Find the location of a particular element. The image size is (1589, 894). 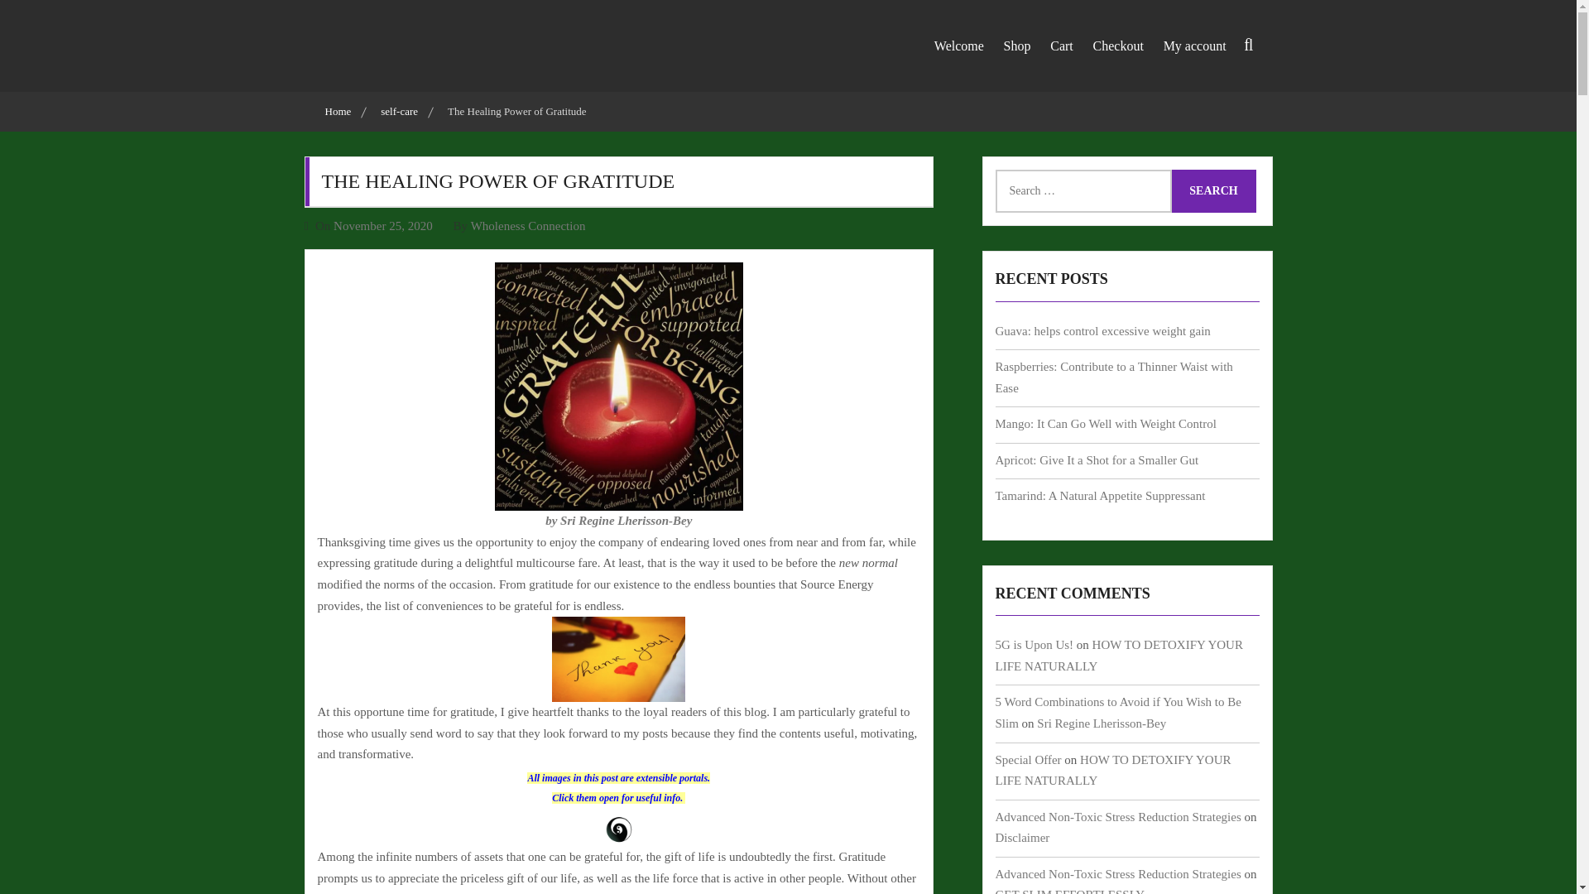

self-care is located at coordinates (401, 111).